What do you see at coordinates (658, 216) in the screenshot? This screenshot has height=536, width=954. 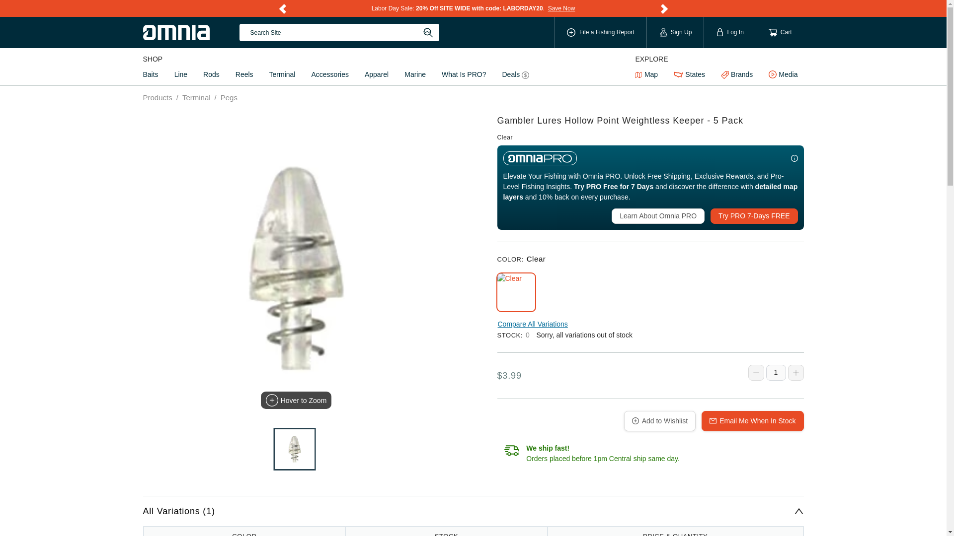 I see `Learn About Omnia PRO` at bounding box center [658, 216].